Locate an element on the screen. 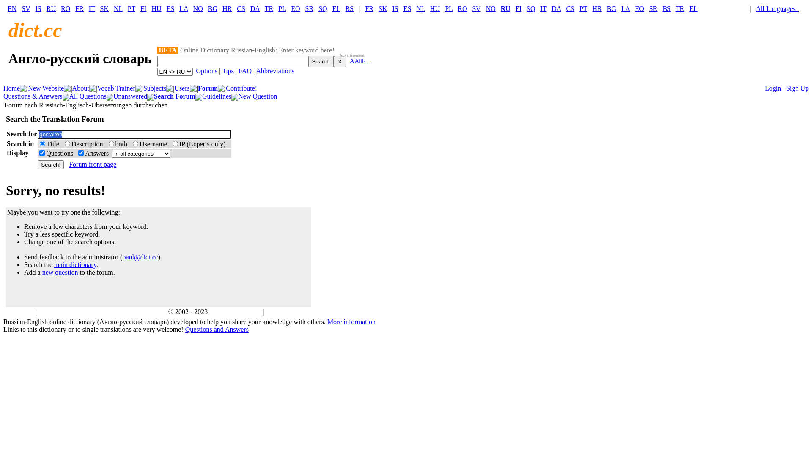  HR is located at coordinates (597, 8).